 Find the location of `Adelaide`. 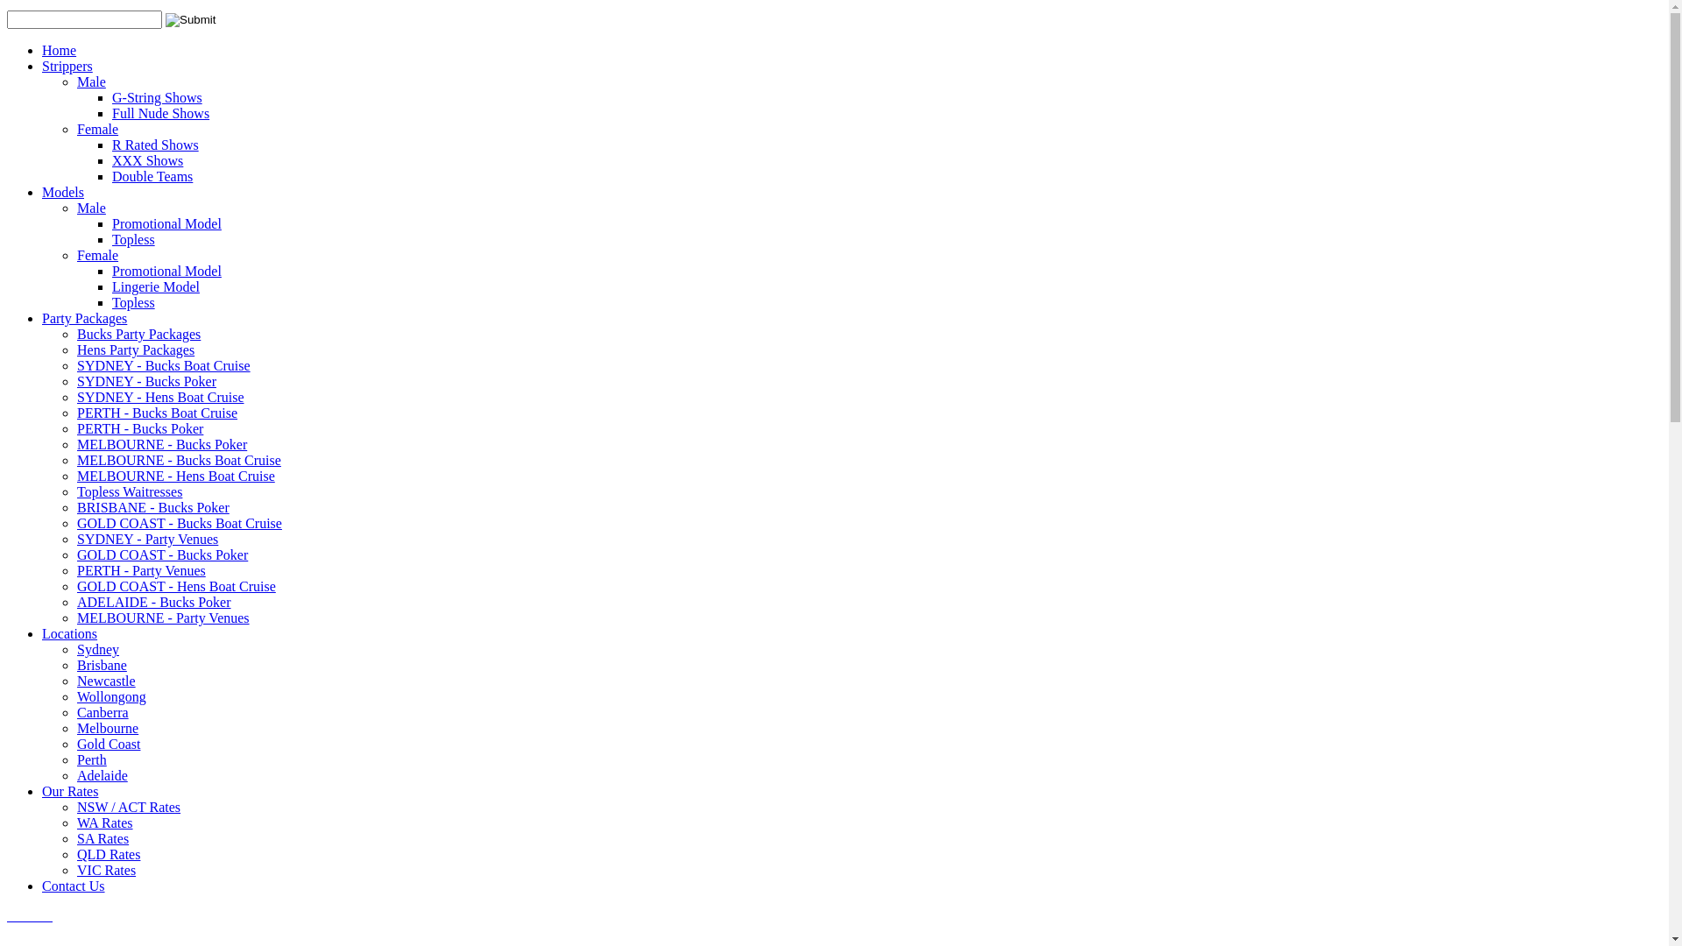

Adelaide is located at coordinates (102, 775).